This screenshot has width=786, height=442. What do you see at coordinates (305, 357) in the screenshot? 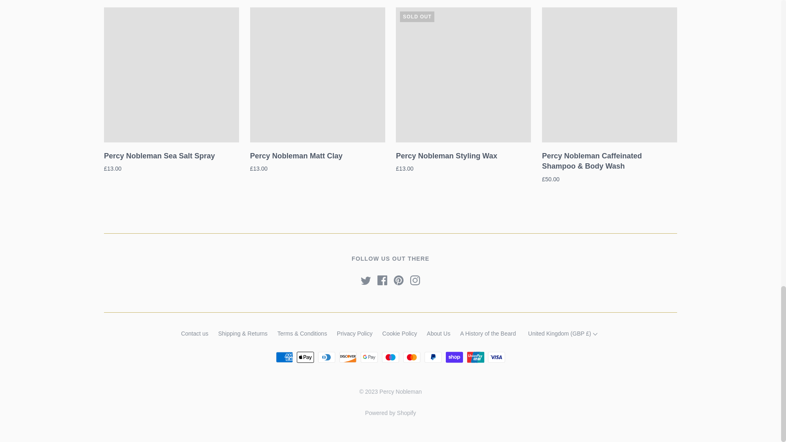
I see `Apple Pay` at bounding box center [305, 357].